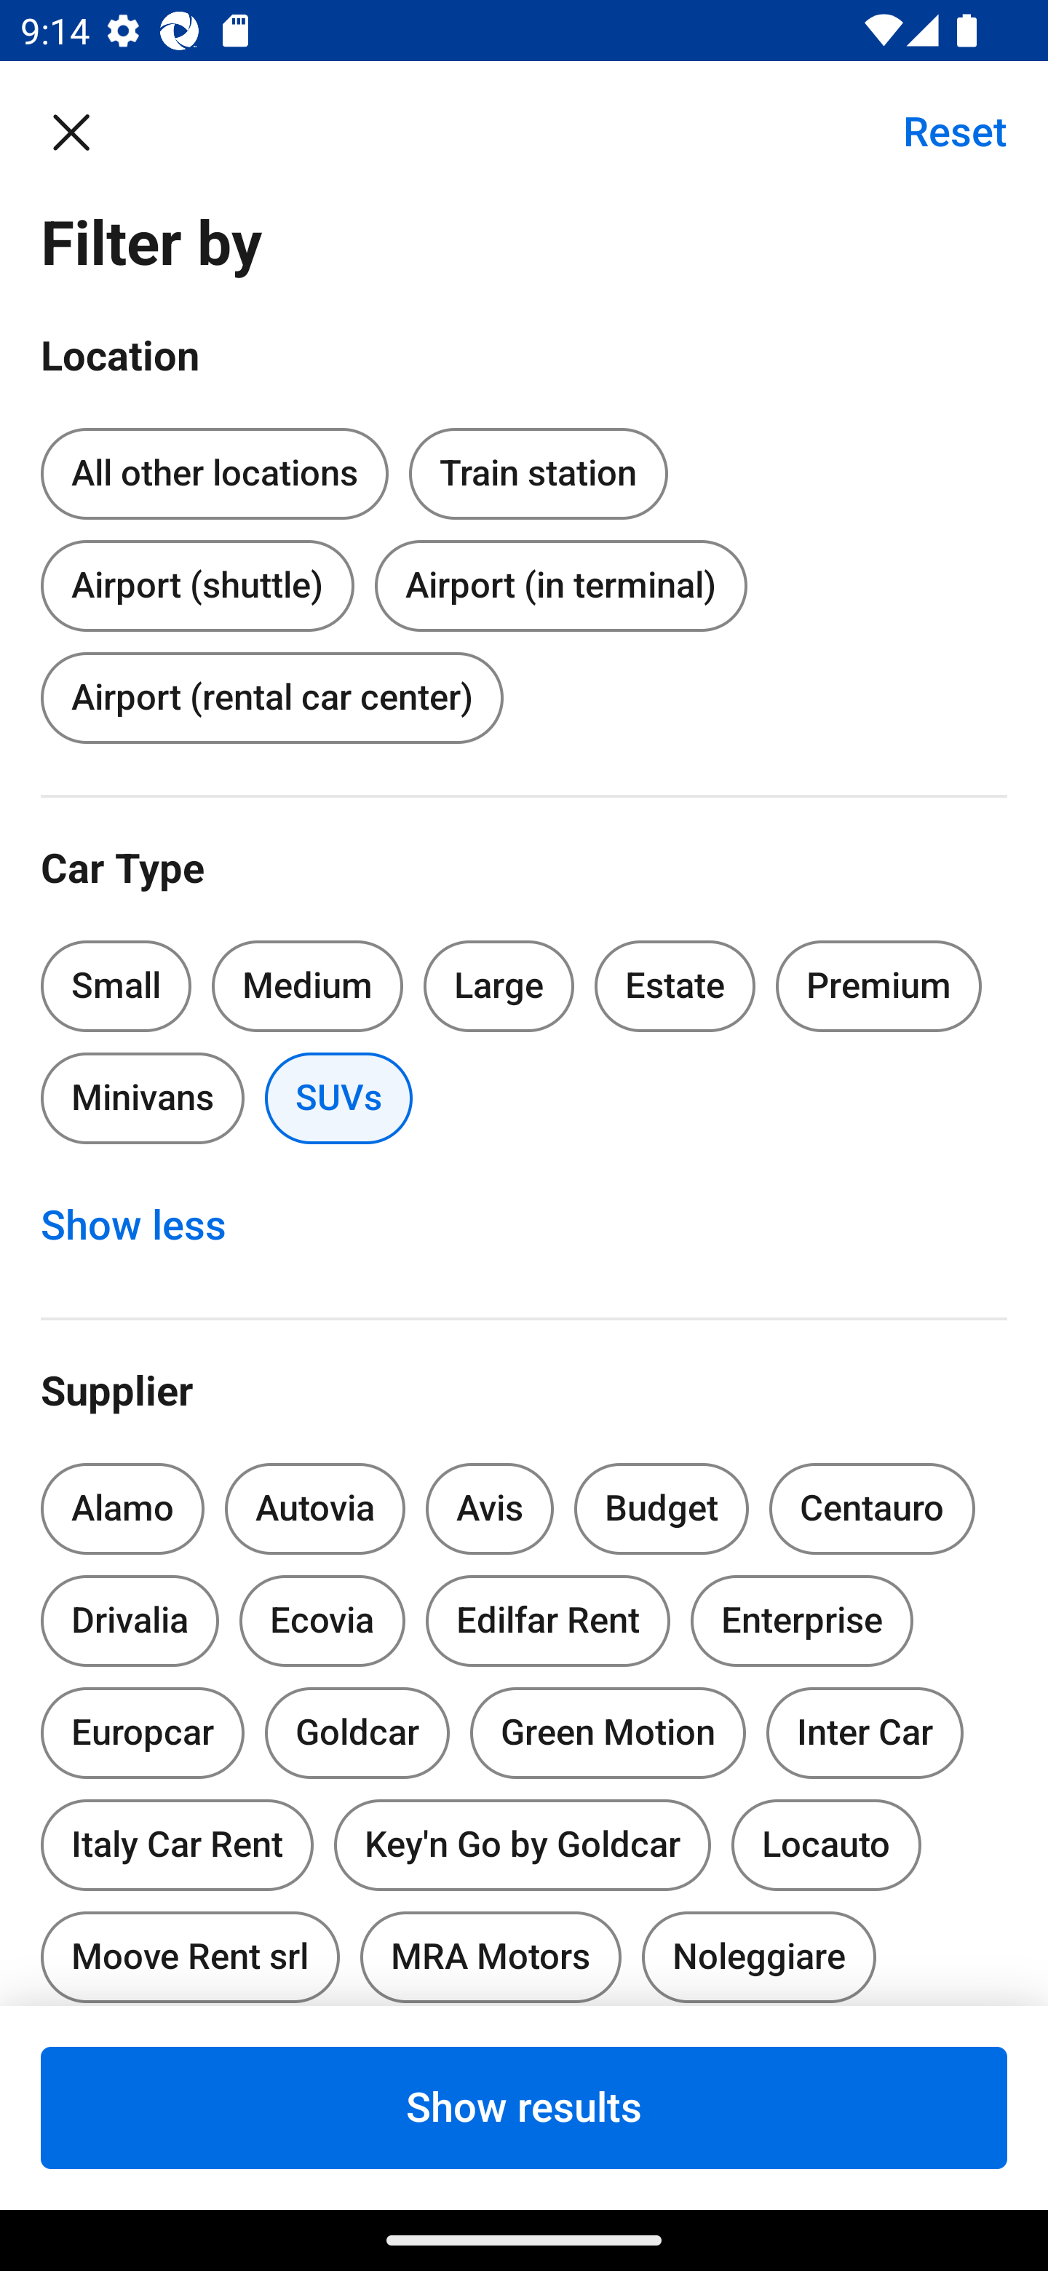  Describe the element at coordinates (307, 986) in the screenshot. I see `Medium` at that location.